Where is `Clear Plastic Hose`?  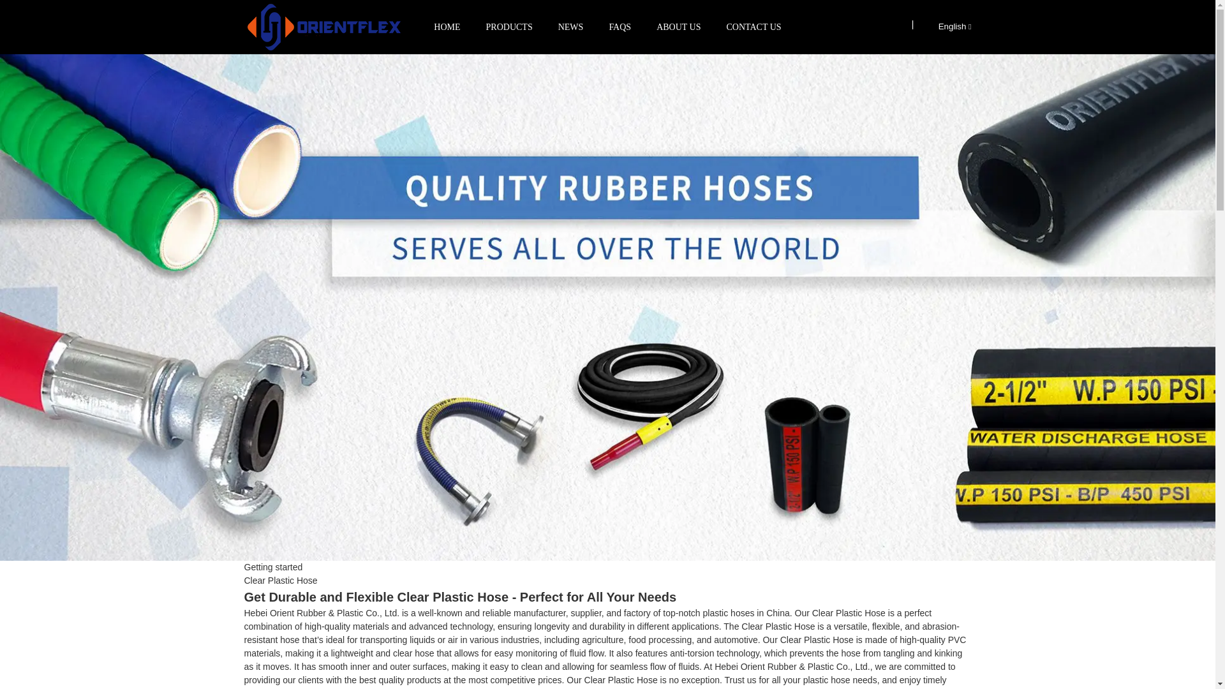 Clear Plastic Hose is located at coordinates (281, 581).